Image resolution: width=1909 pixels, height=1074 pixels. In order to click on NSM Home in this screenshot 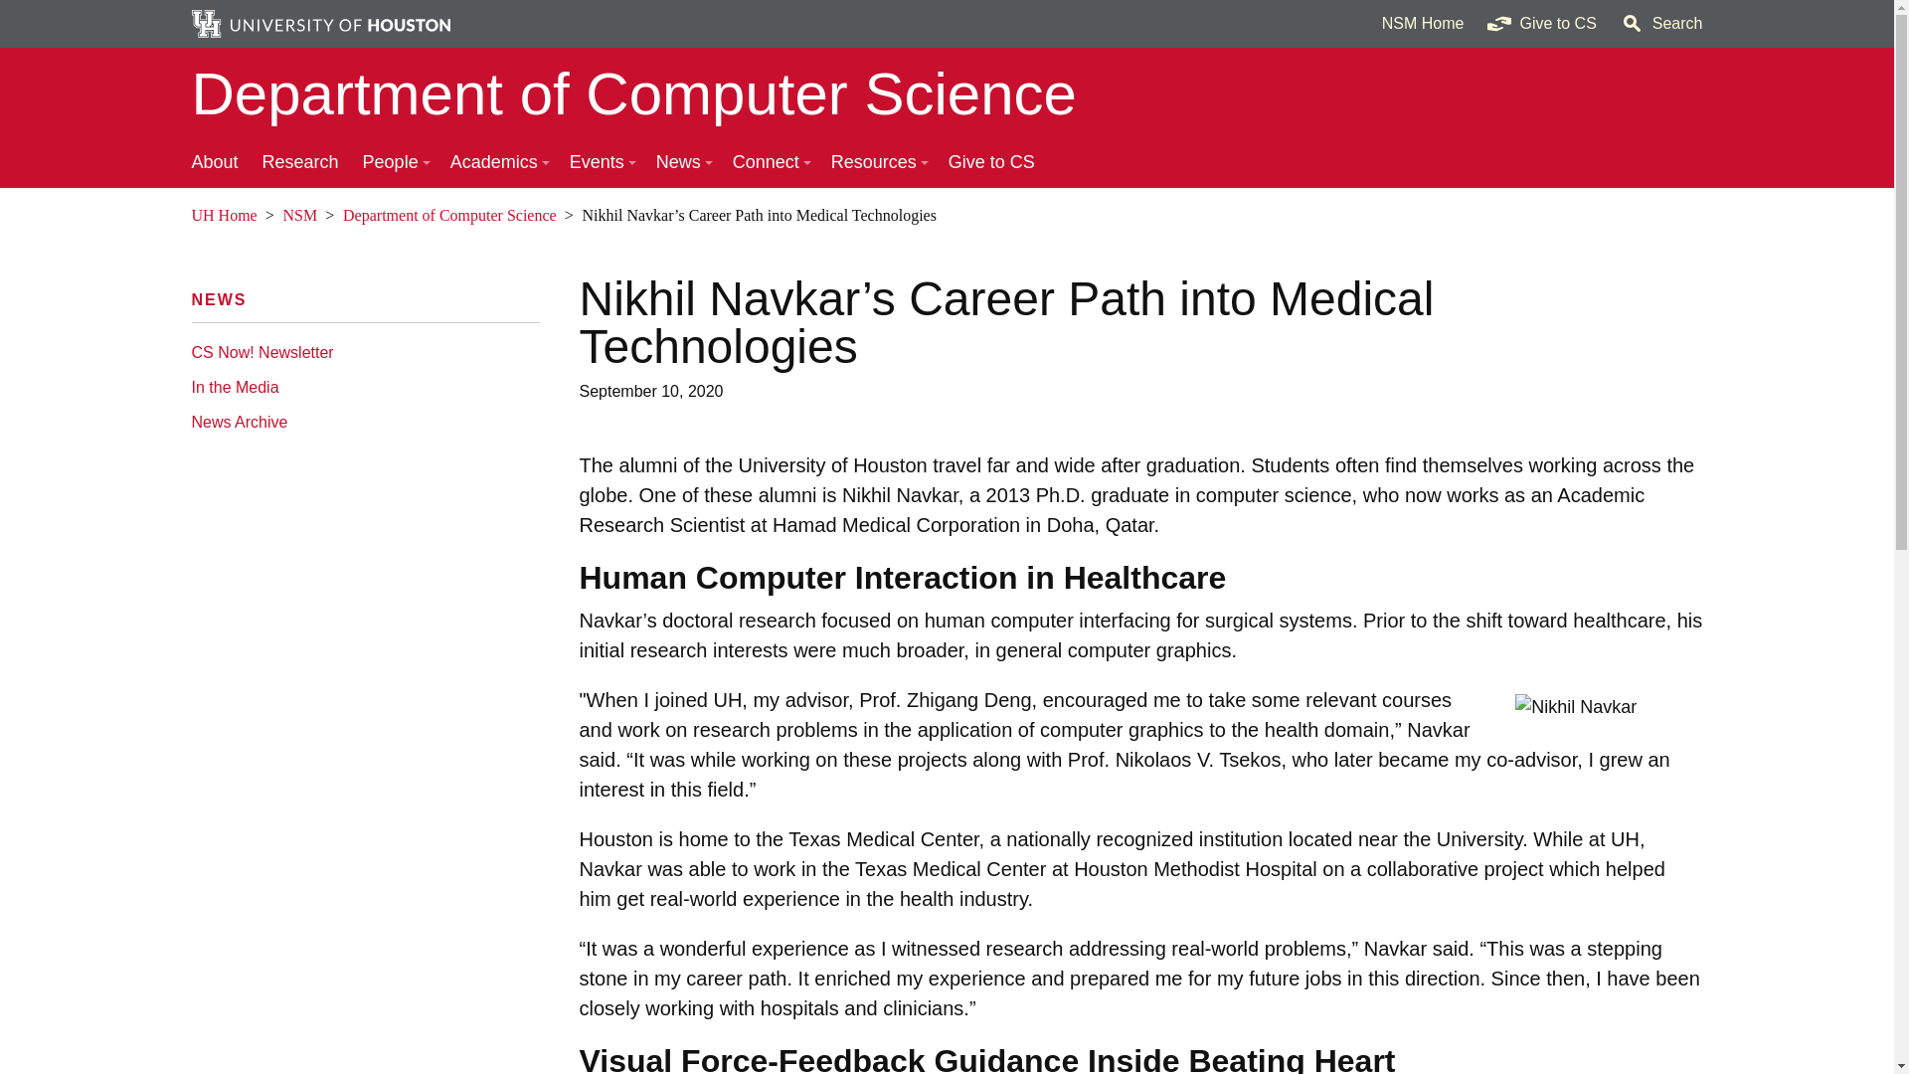, I will do `click(1423, 24)`.